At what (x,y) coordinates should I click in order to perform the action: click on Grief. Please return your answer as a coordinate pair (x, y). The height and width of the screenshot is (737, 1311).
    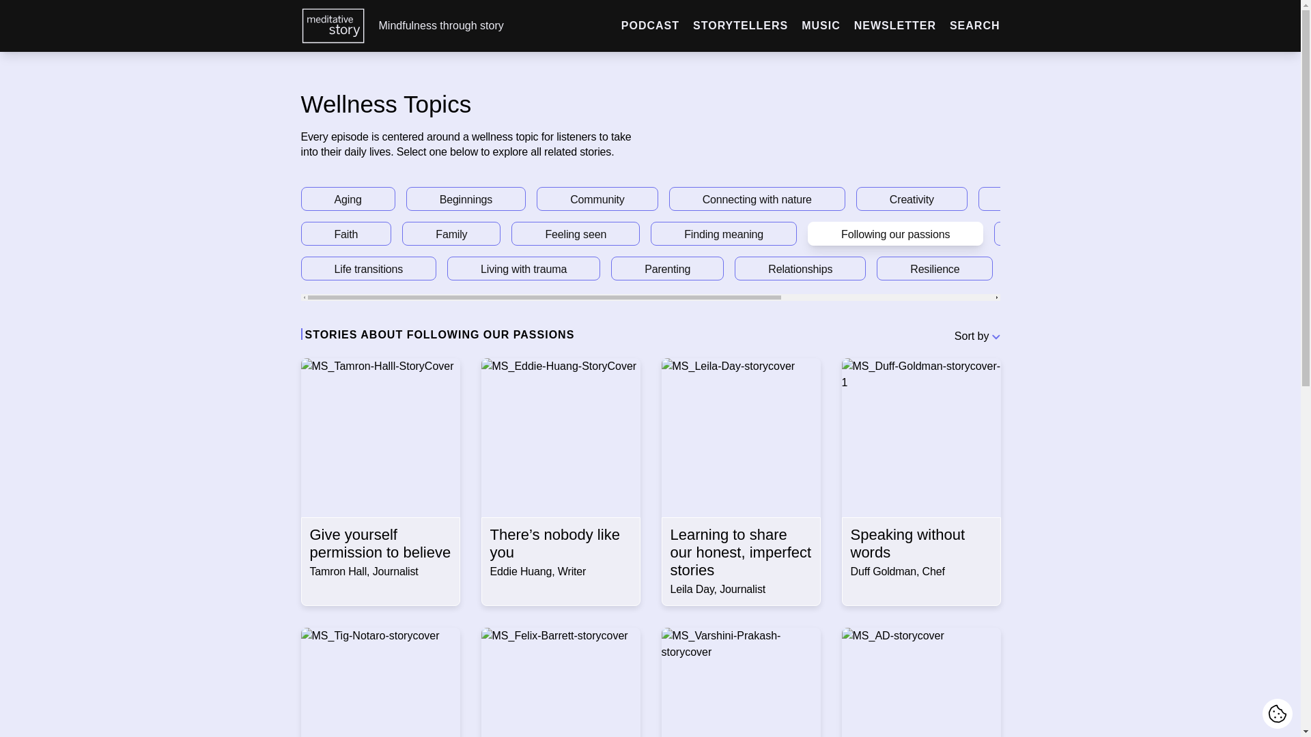
    Looking at the image, I should click on (1039, 233).